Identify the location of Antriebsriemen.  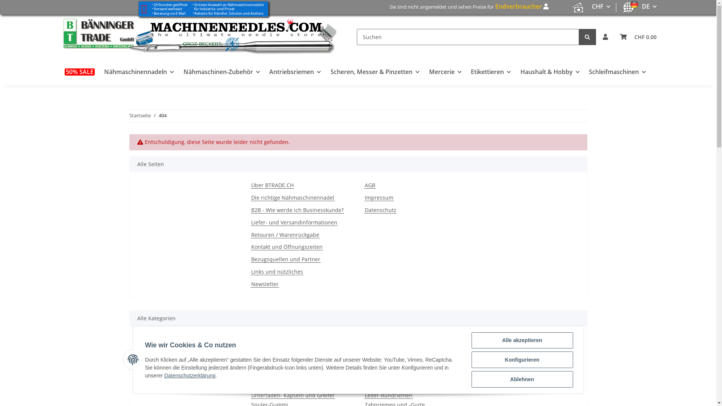
(296, 72).